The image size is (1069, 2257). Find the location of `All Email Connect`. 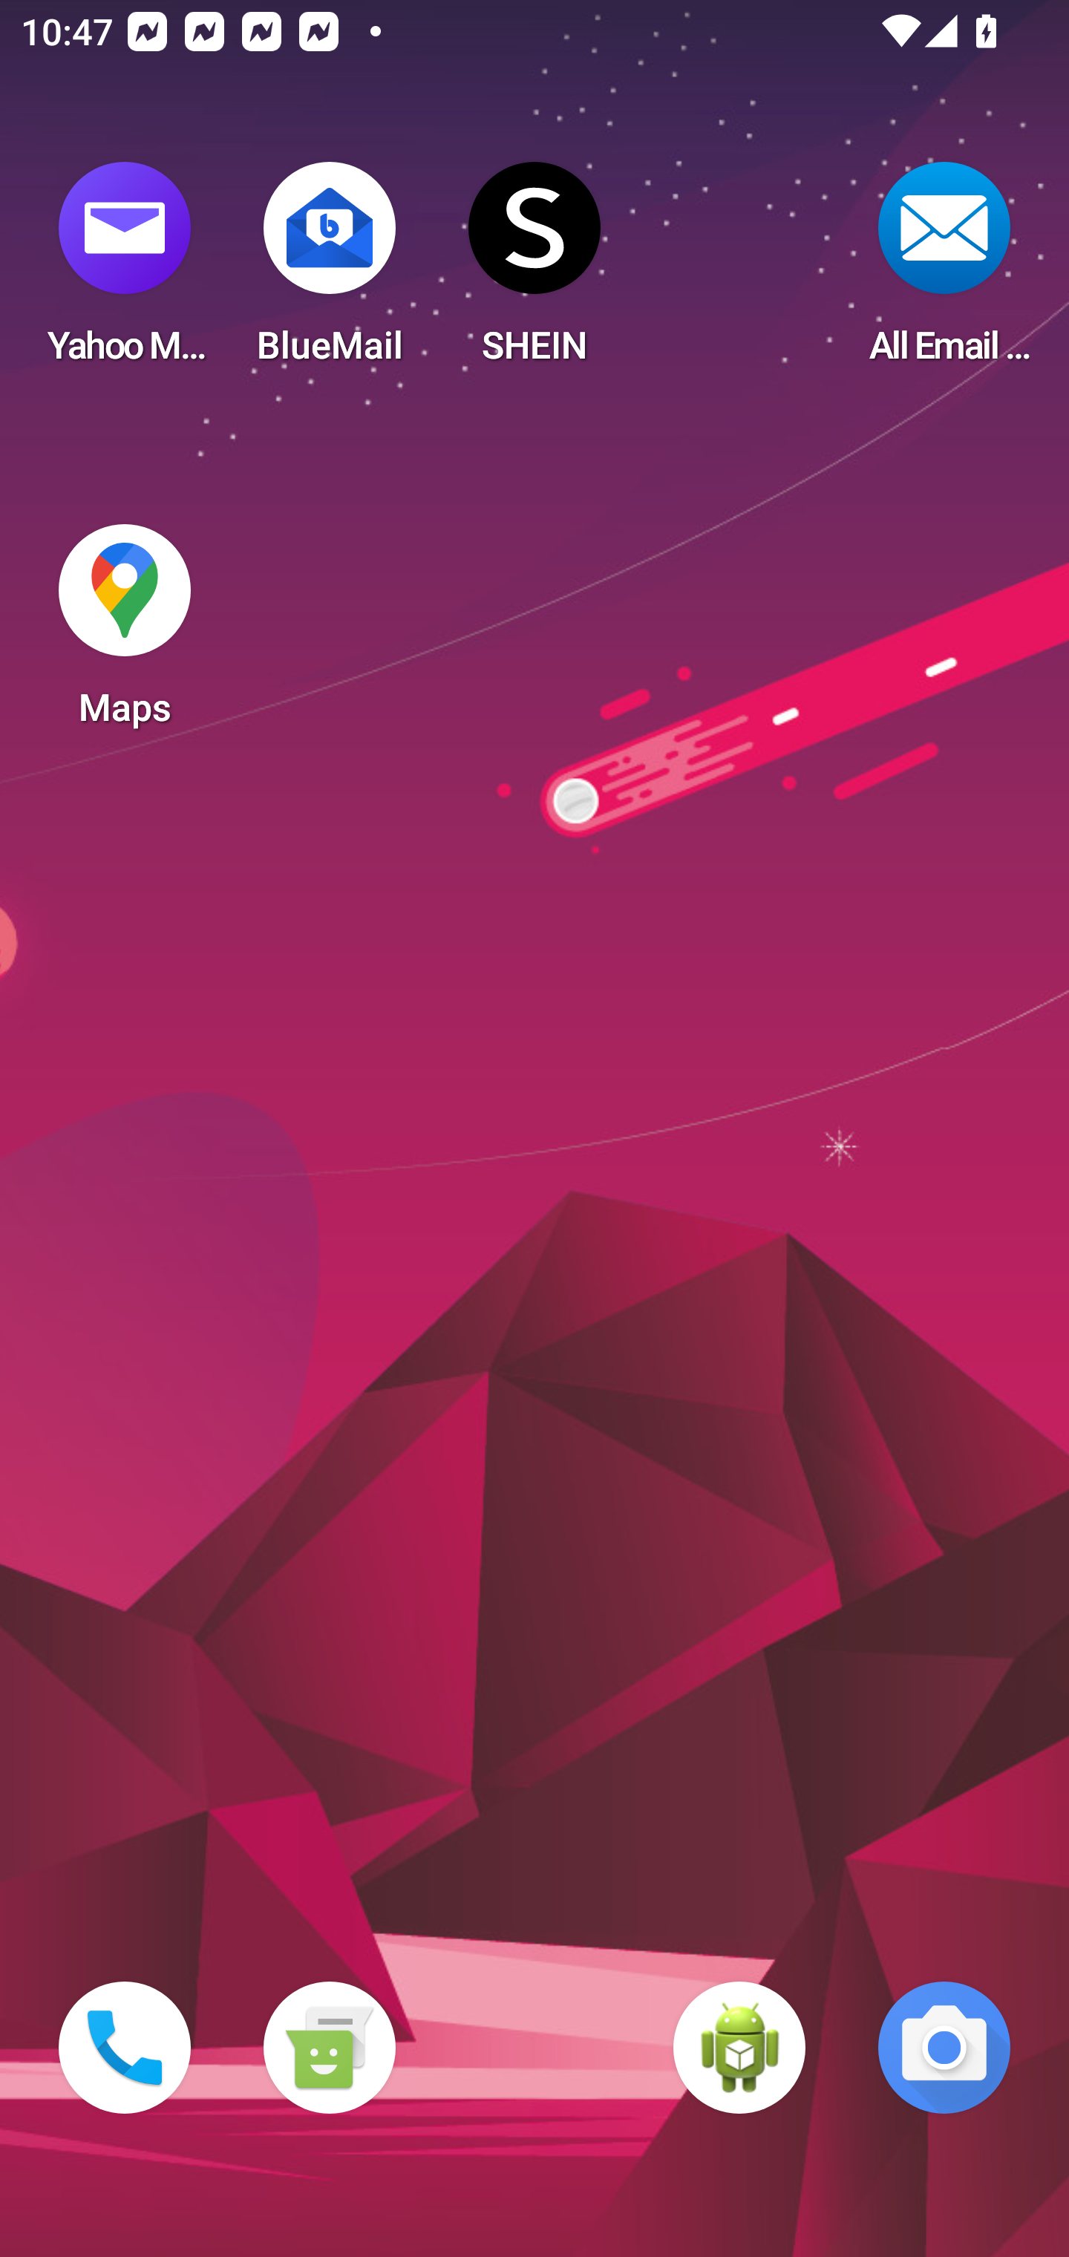

All Email Connect is located at coordinates (944, 272).